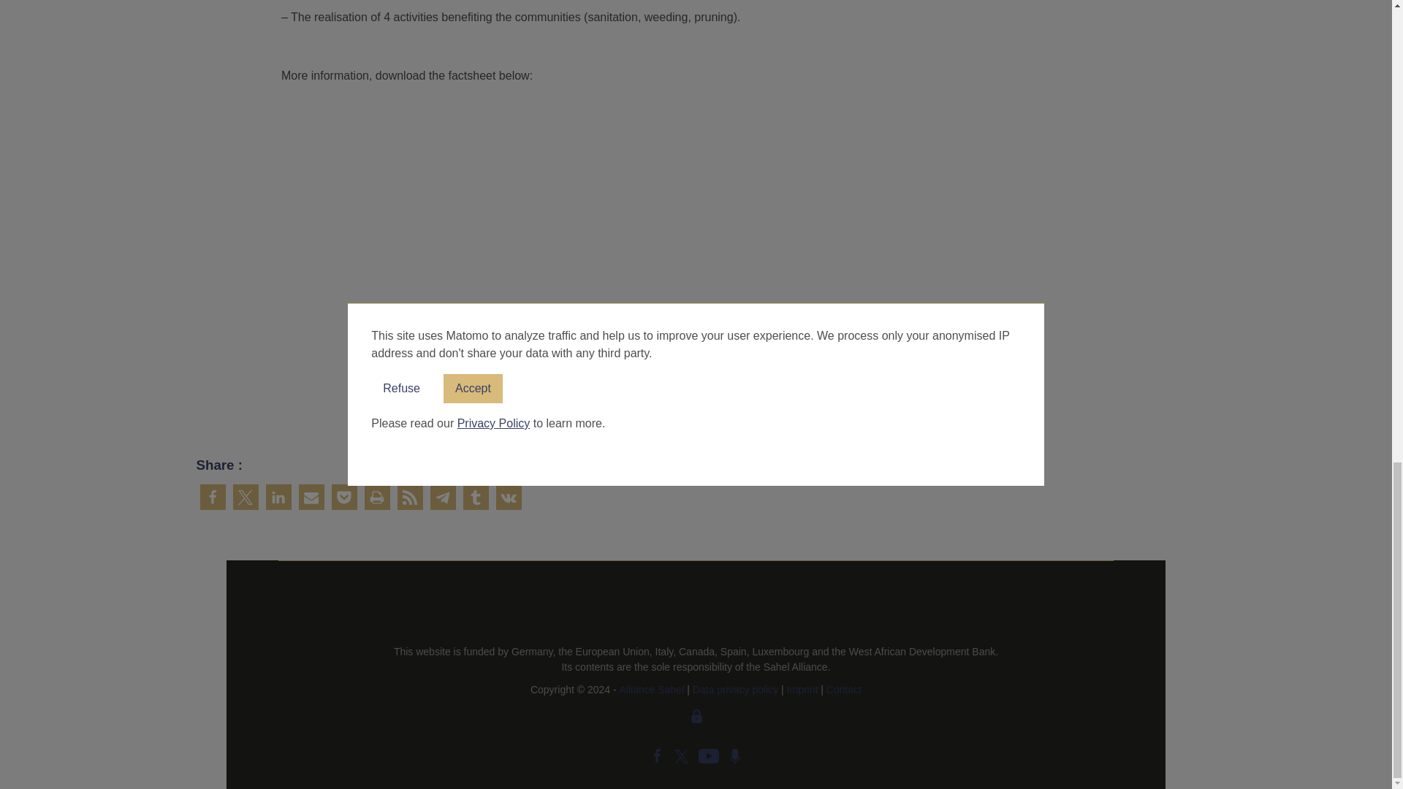 The width and height of the screenshot is (1403, 789). Describe the element at coordinates (475, 497) in the screenshot. I see `Share on tumblr` at that location.